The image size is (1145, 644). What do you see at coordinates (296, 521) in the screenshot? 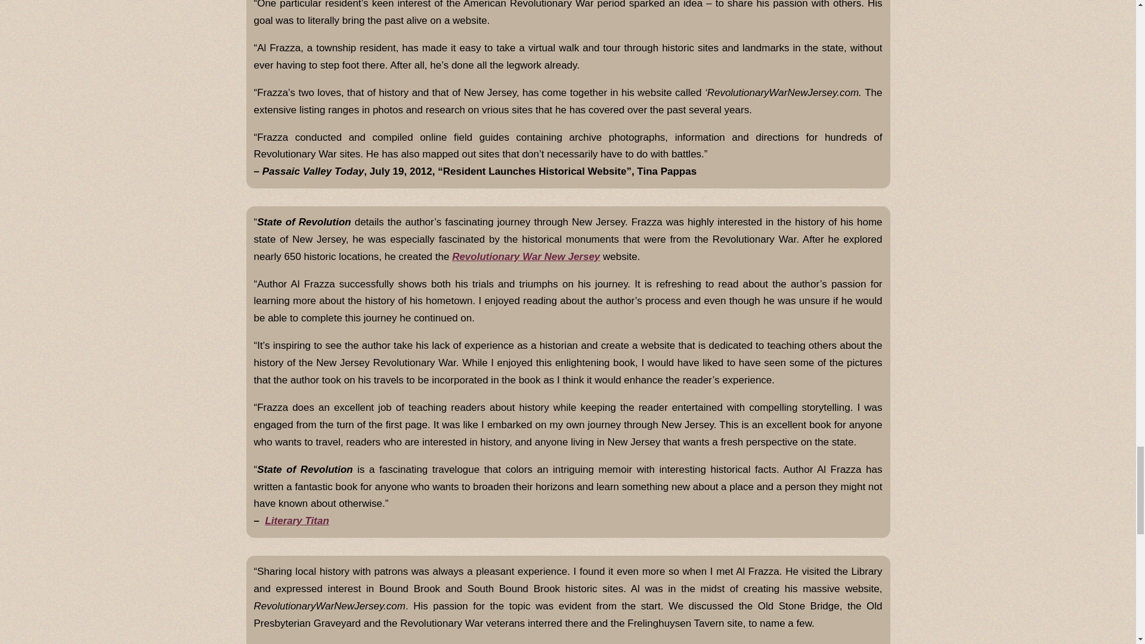
I see `Literary Titan` at bounding box center [296, 521].